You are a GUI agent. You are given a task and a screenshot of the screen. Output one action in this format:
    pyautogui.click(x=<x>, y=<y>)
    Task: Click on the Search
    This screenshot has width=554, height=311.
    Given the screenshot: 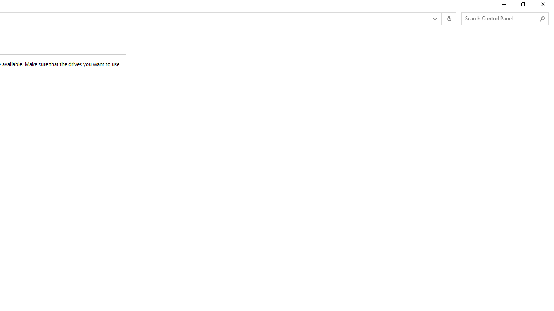 What is the action you would take?
    pyautogui.click(x=543, y=19)
    